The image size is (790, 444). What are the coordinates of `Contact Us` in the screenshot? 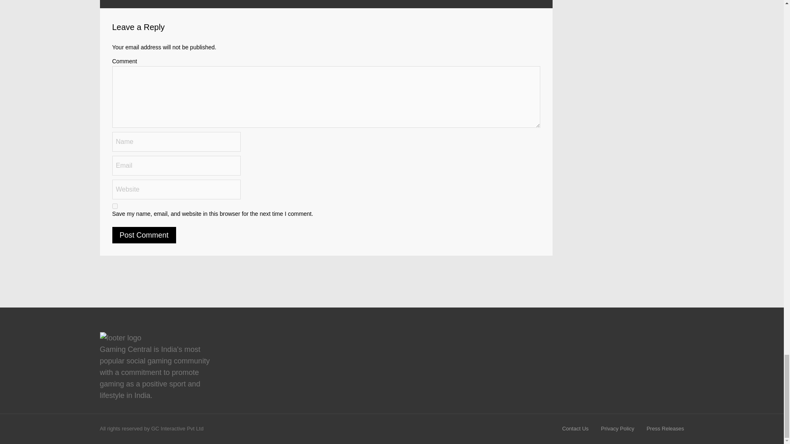 It's located at (575, 428).